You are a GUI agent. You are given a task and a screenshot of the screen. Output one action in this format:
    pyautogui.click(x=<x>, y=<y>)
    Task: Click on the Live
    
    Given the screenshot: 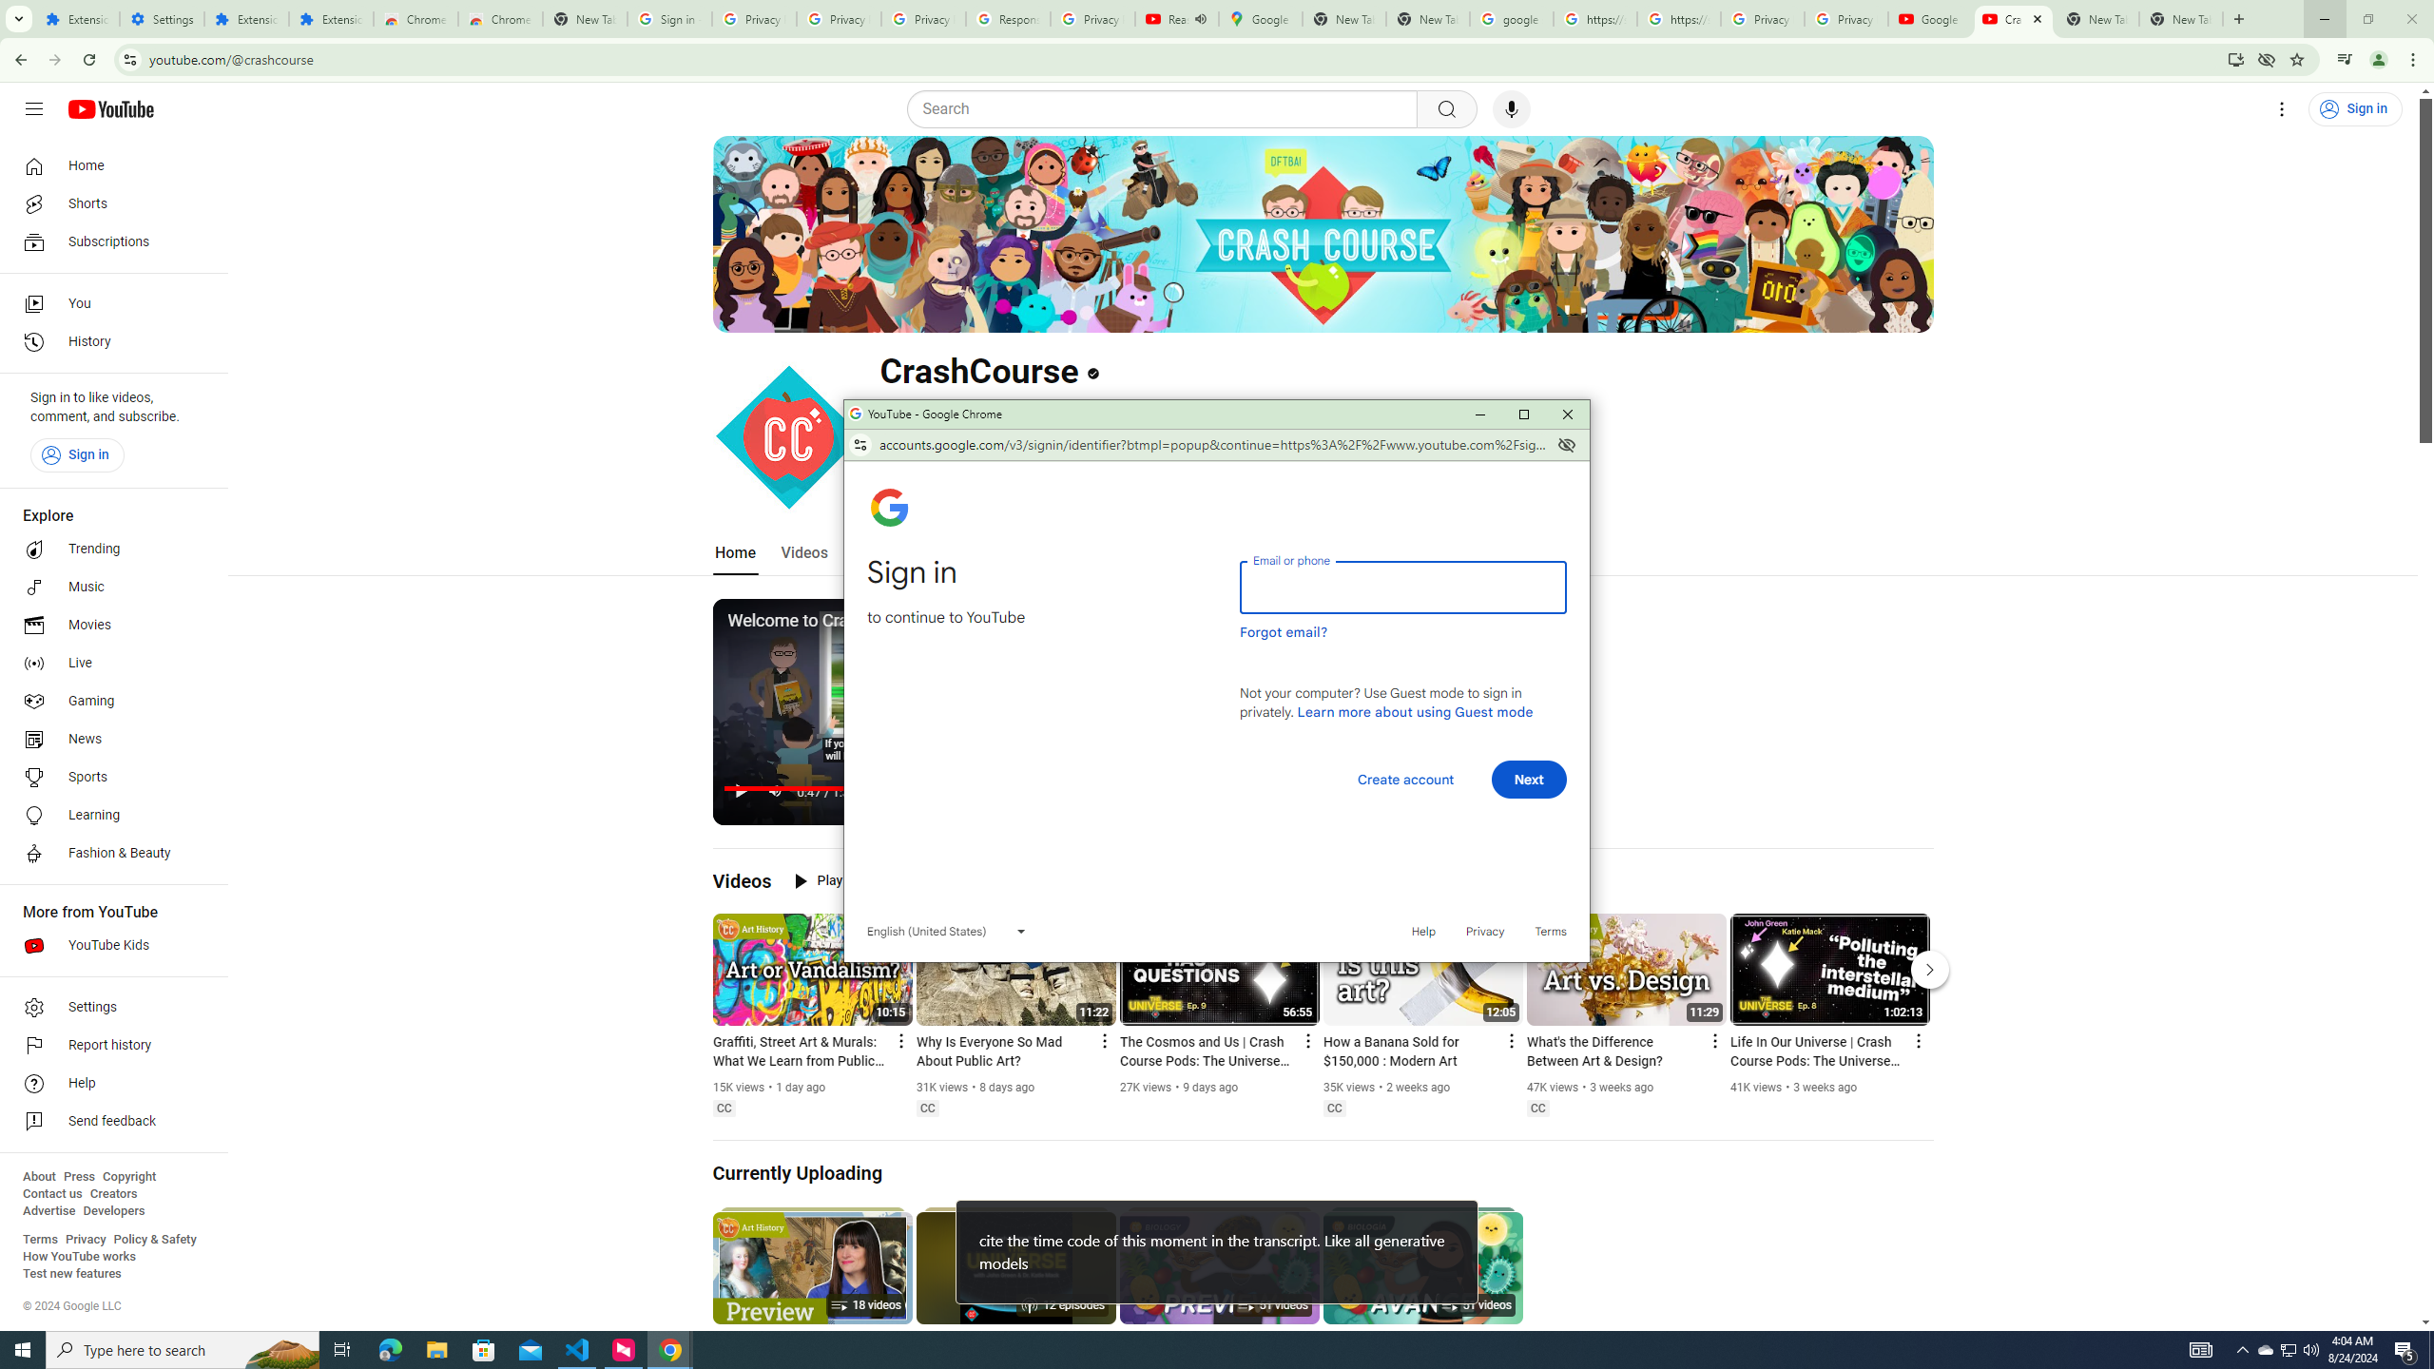 What is the action you would take?
    pyautogui.click(x=108, y=664)
    